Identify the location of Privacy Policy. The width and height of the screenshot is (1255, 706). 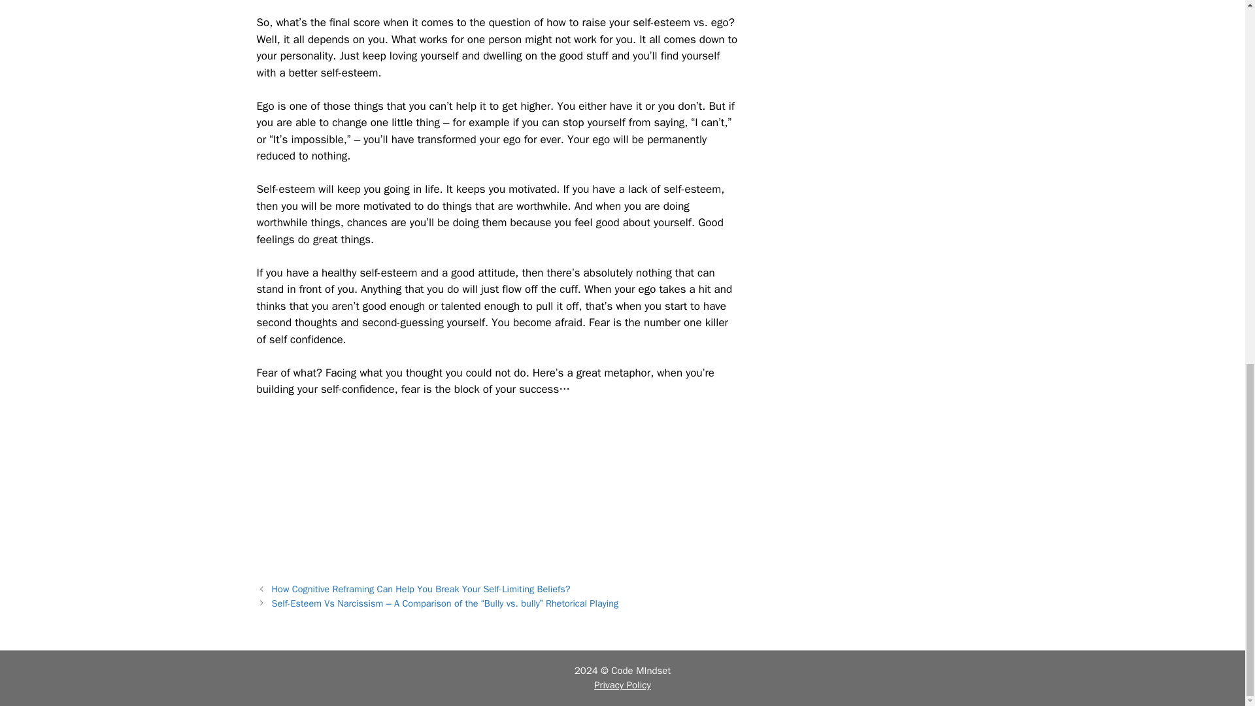
(622, 685).